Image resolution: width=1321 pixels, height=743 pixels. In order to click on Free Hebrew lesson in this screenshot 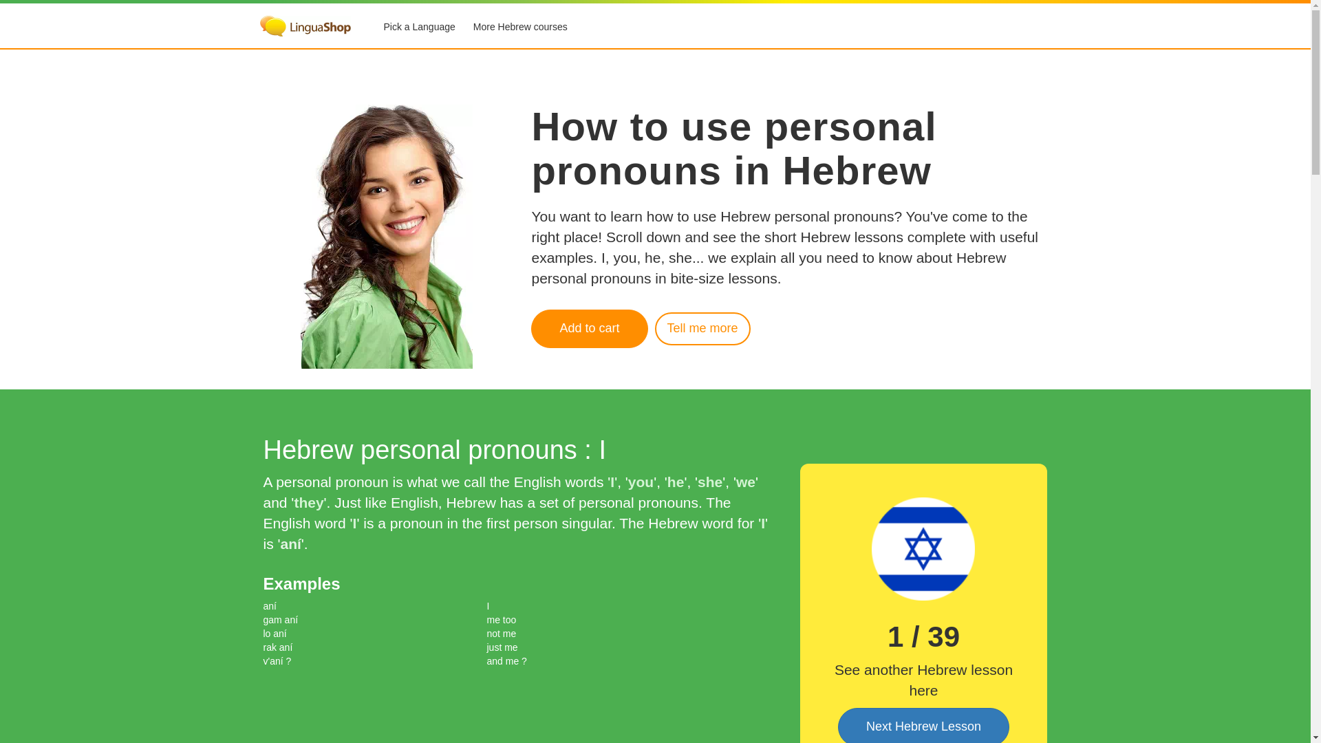, I will do `click(923, 725)`.